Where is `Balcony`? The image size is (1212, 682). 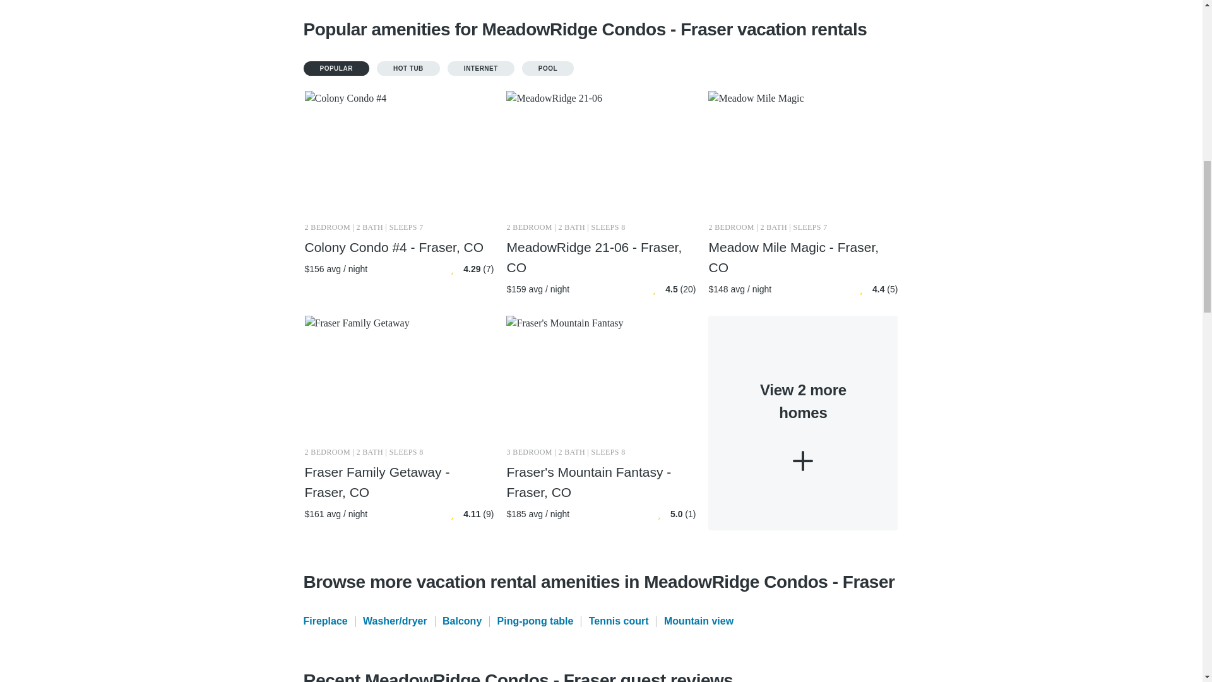 Balcony is located at coordinates (461, 621).